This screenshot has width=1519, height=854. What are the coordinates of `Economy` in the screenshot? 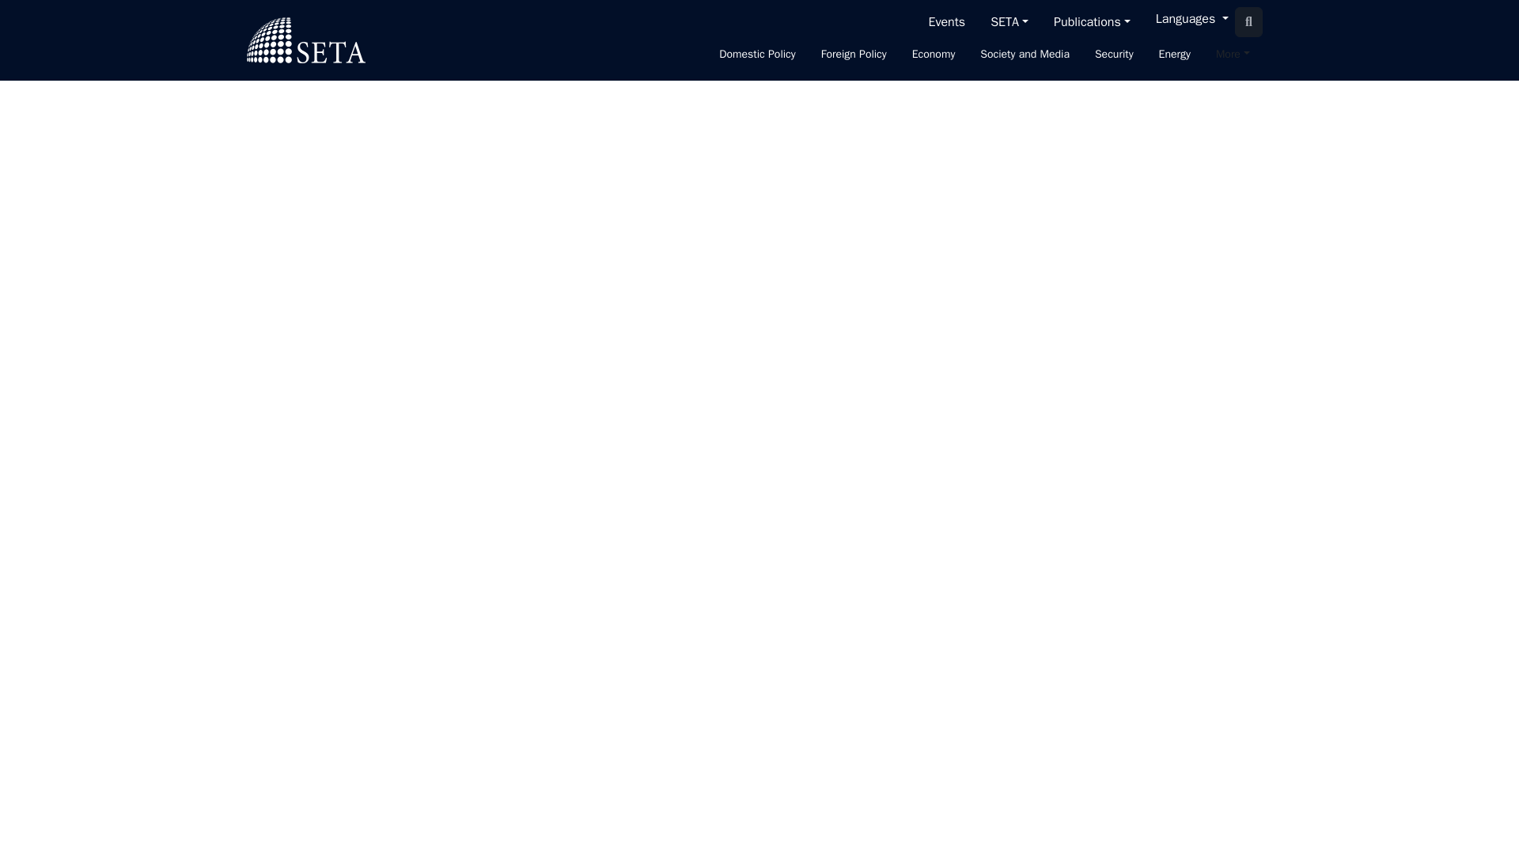 It's located at (934, 55).